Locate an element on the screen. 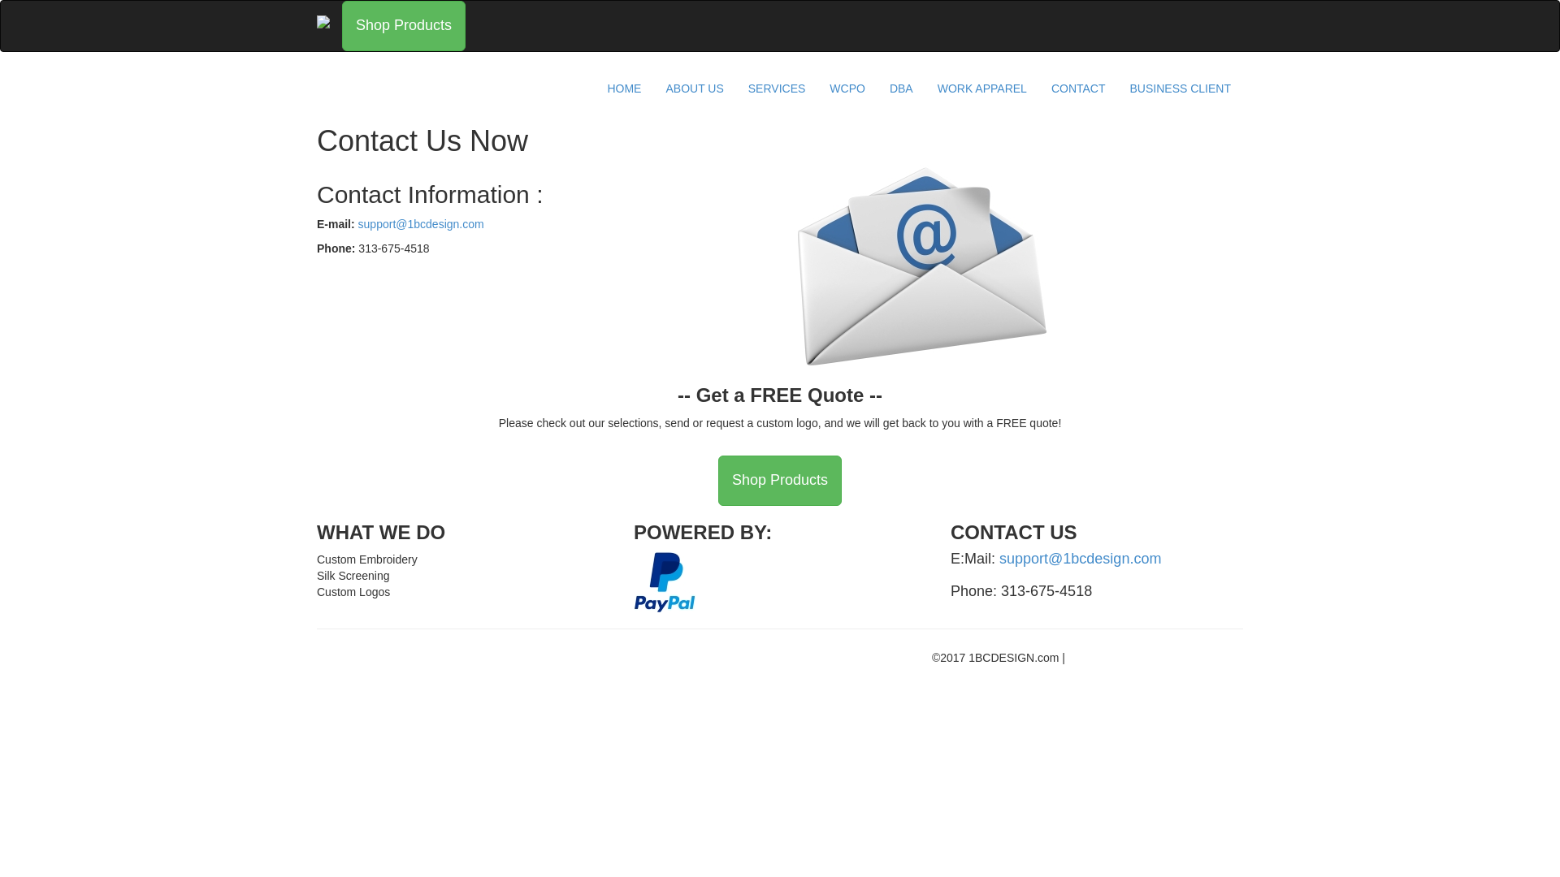 The height and width of the screenshot is (877, 1560). SERVICES is located at coordinates (777, 89).